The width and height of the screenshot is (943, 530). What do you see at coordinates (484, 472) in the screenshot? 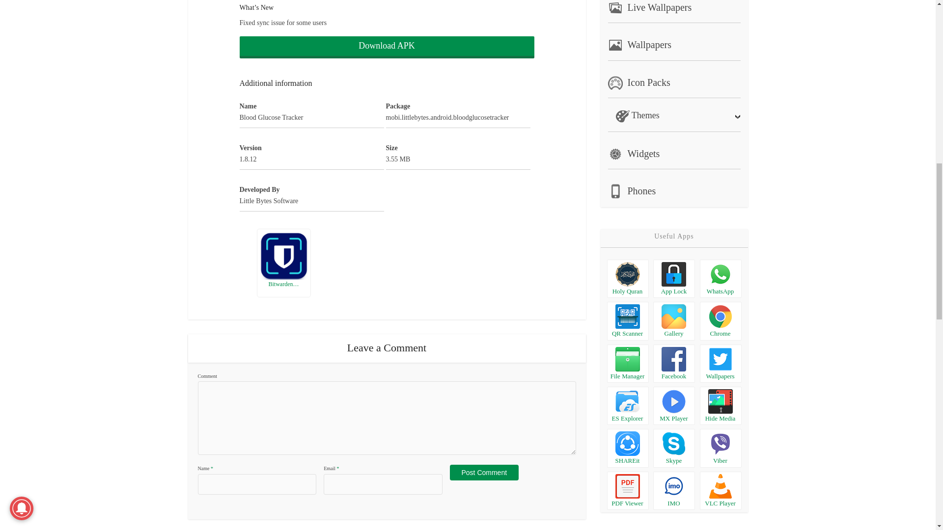
I see `Post Comment` at bounding box center [484, 472].